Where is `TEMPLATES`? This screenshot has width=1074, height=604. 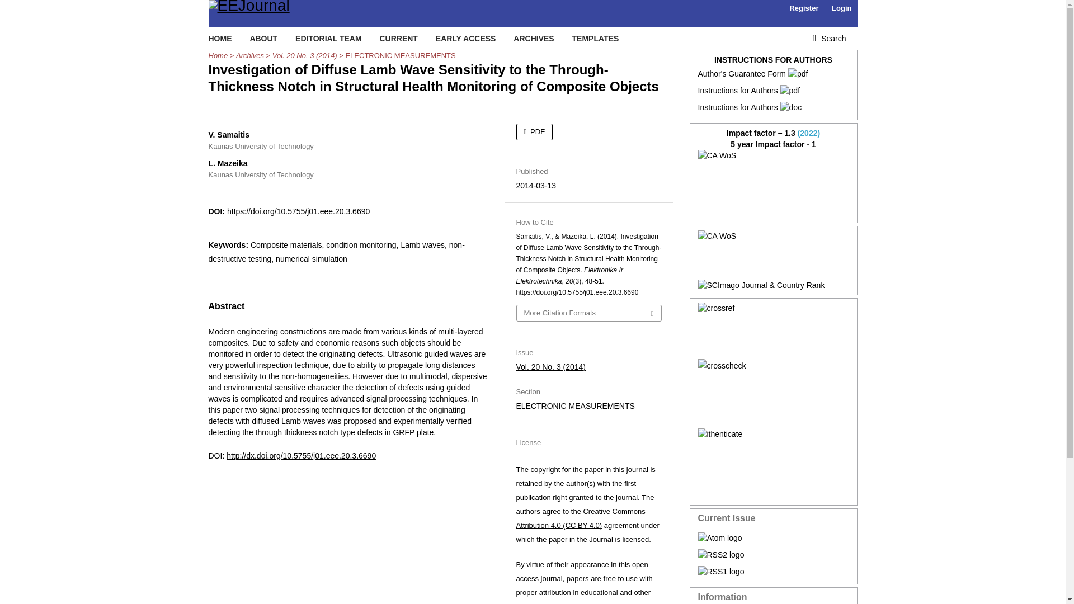
TEMPLATES is located at coordinates (596, 38).